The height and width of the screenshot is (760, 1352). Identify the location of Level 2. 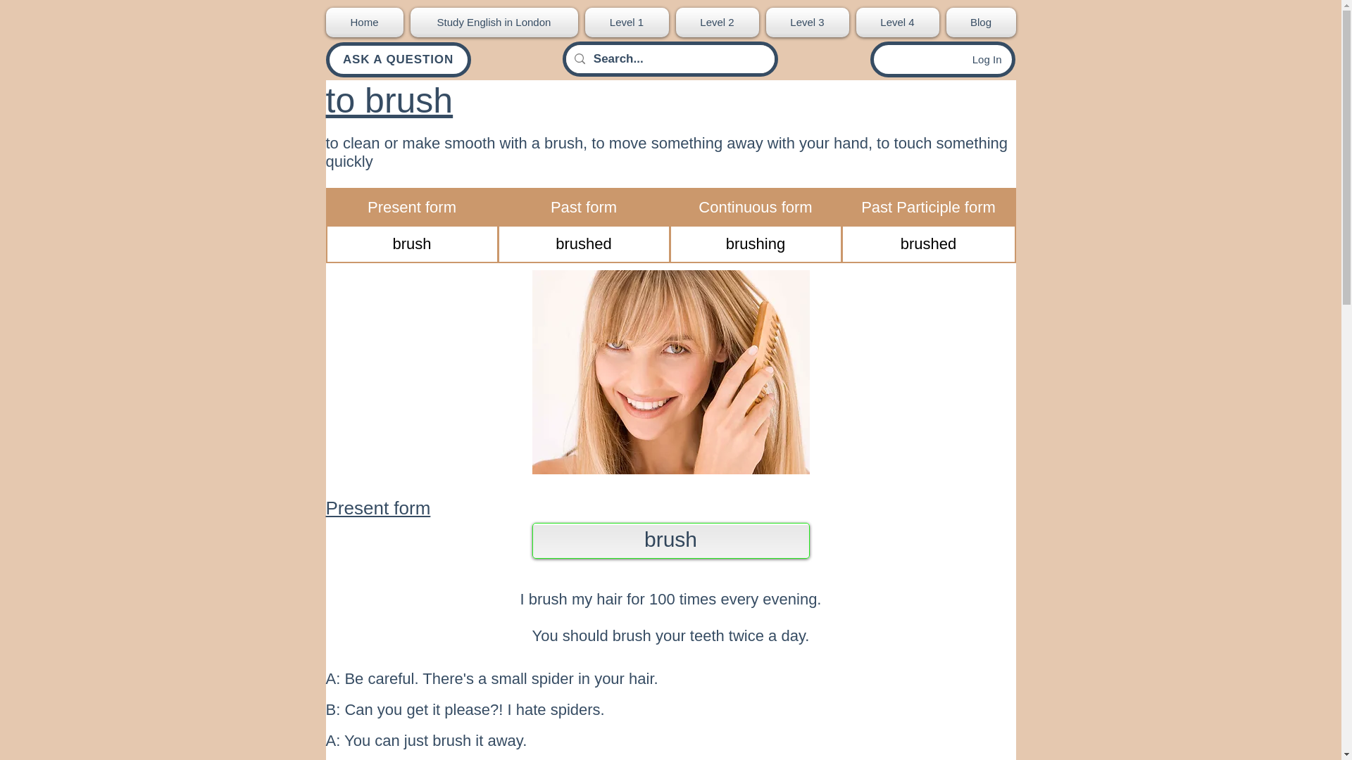
(717, 22).